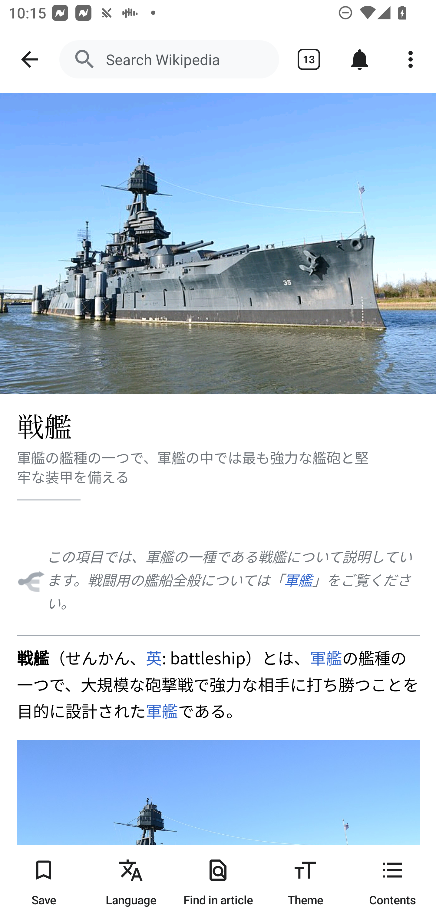 The width and height of the screenshot is (436, 921). I want to click on Save, so click(44, 883).